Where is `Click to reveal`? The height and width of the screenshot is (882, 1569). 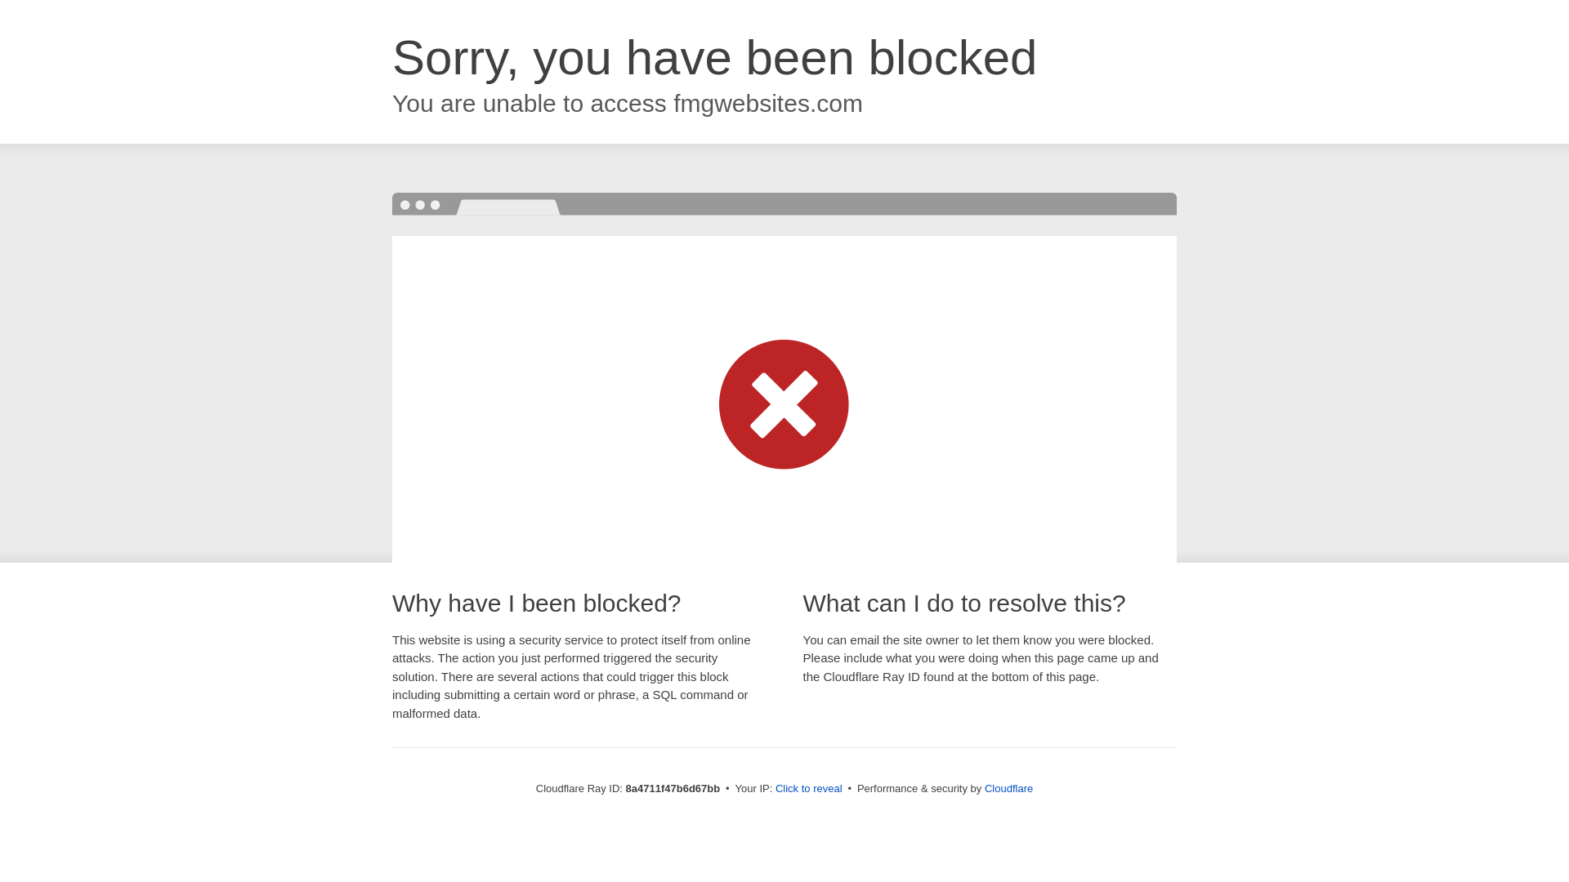
Click to reveal is located at coordinates (809, 789).